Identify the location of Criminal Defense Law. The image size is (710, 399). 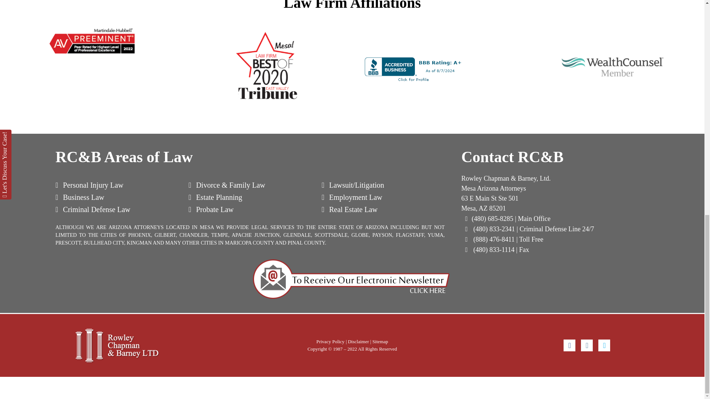
(92, 209).